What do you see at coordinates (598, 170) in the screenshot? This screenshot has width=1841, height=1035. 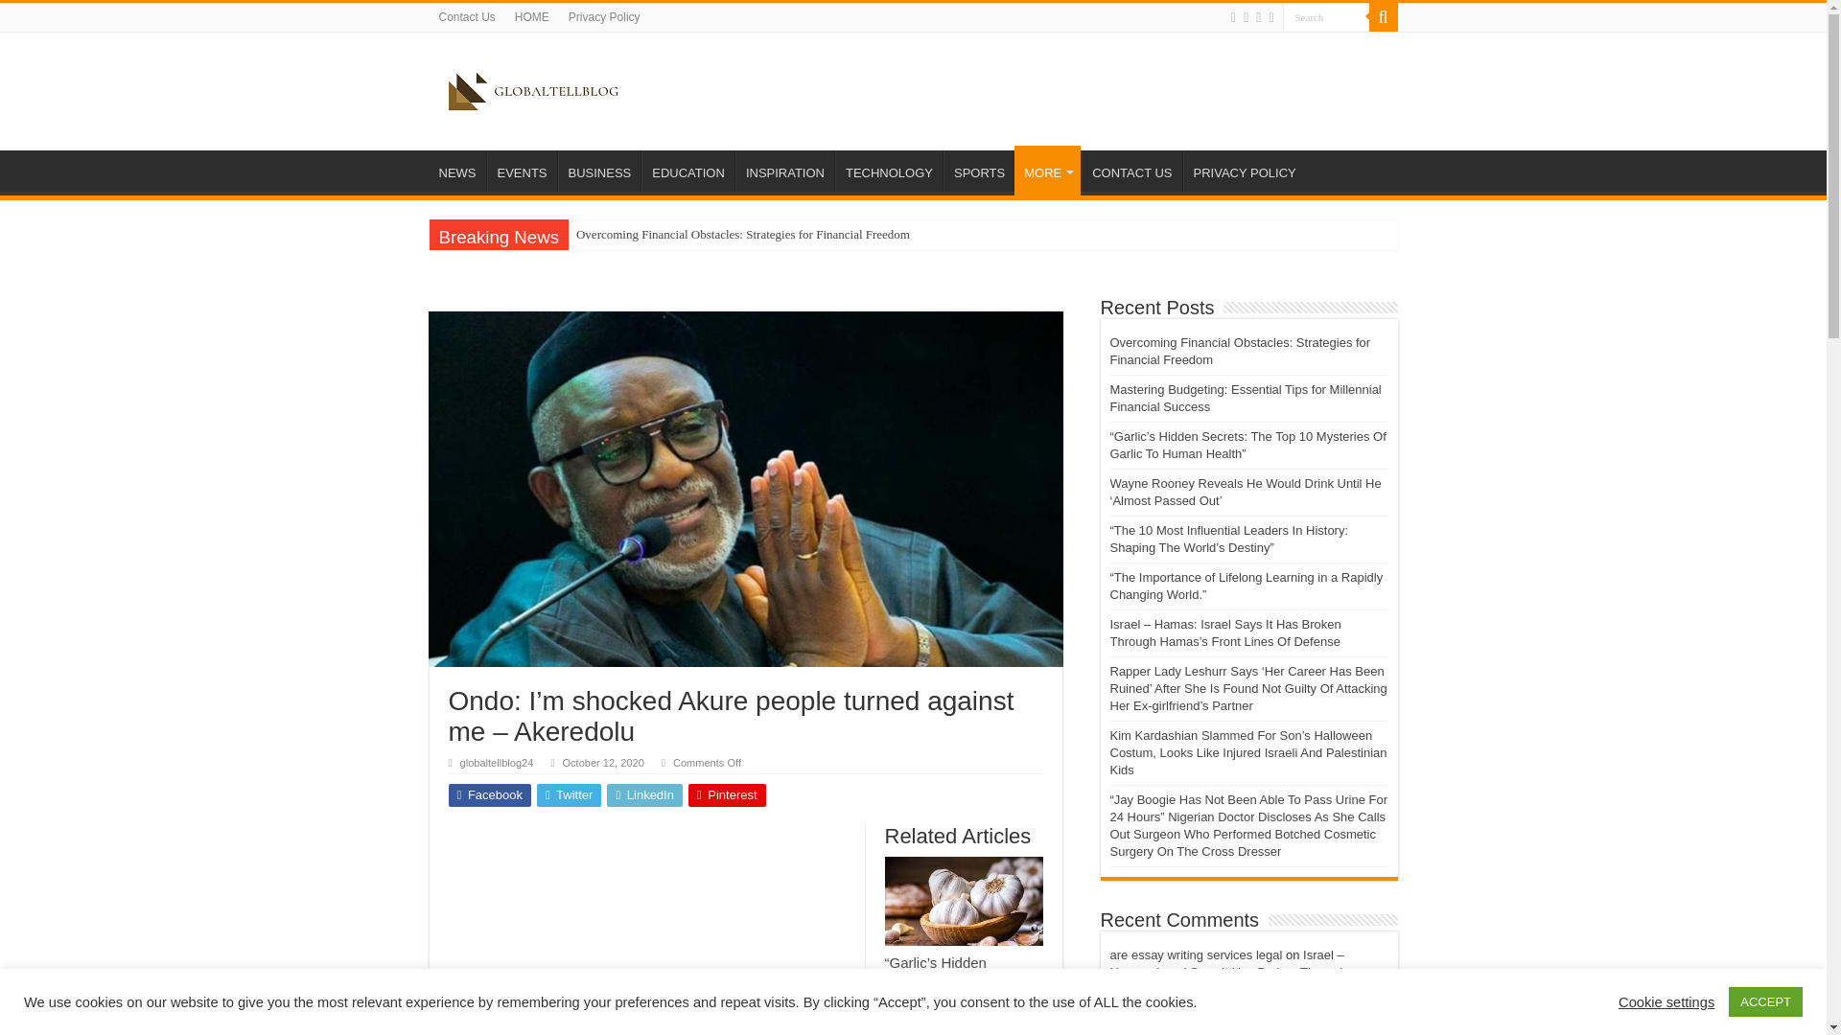 I see `BUSINESS` at bounding box center [598, 170].